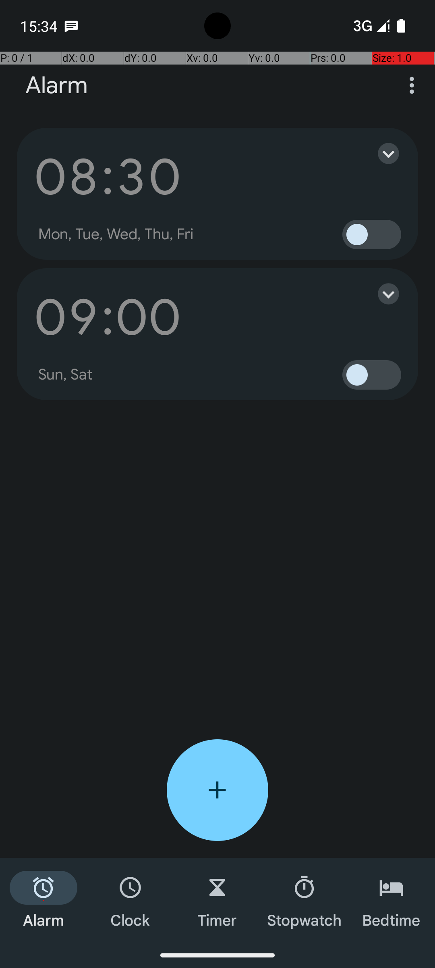 Image resolution: width=435 pixels, height=968 pixels. I want to click on Bedtime, so click(391, 900).